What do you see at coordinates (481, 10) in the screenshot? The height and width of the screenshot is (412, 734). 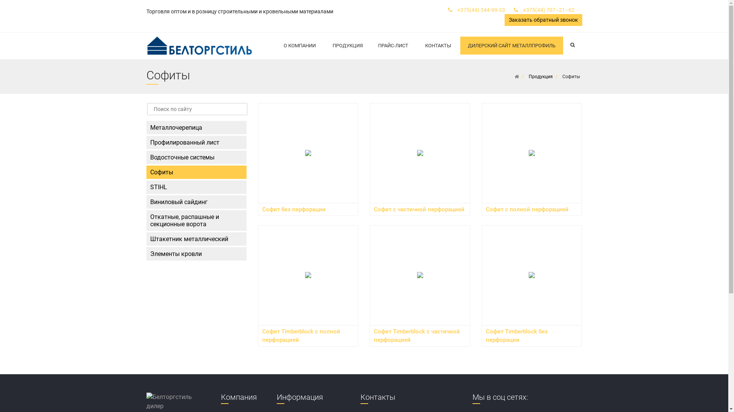 I see `+375(44) 544-99-33` at bounding box center [481, 10].